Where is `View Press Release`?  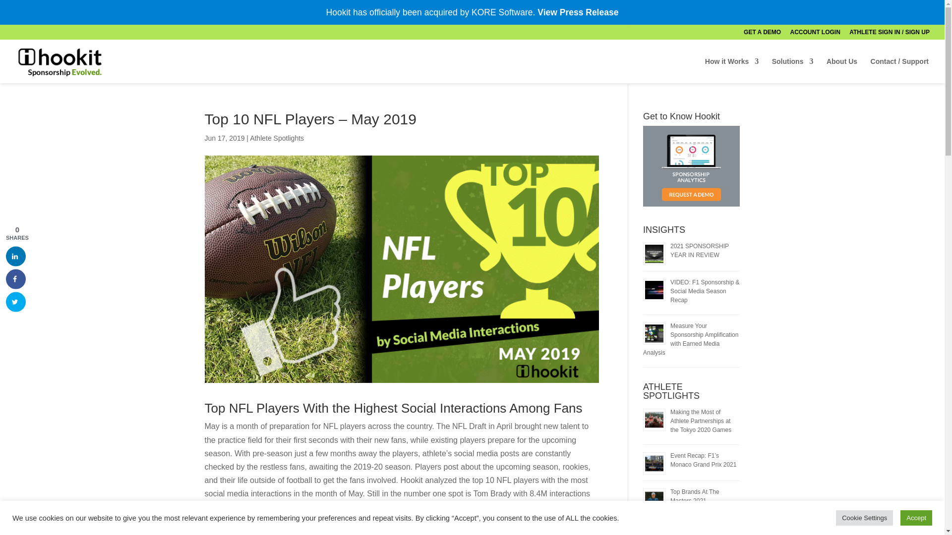 View Press Release is located at coordinates (578, 12).